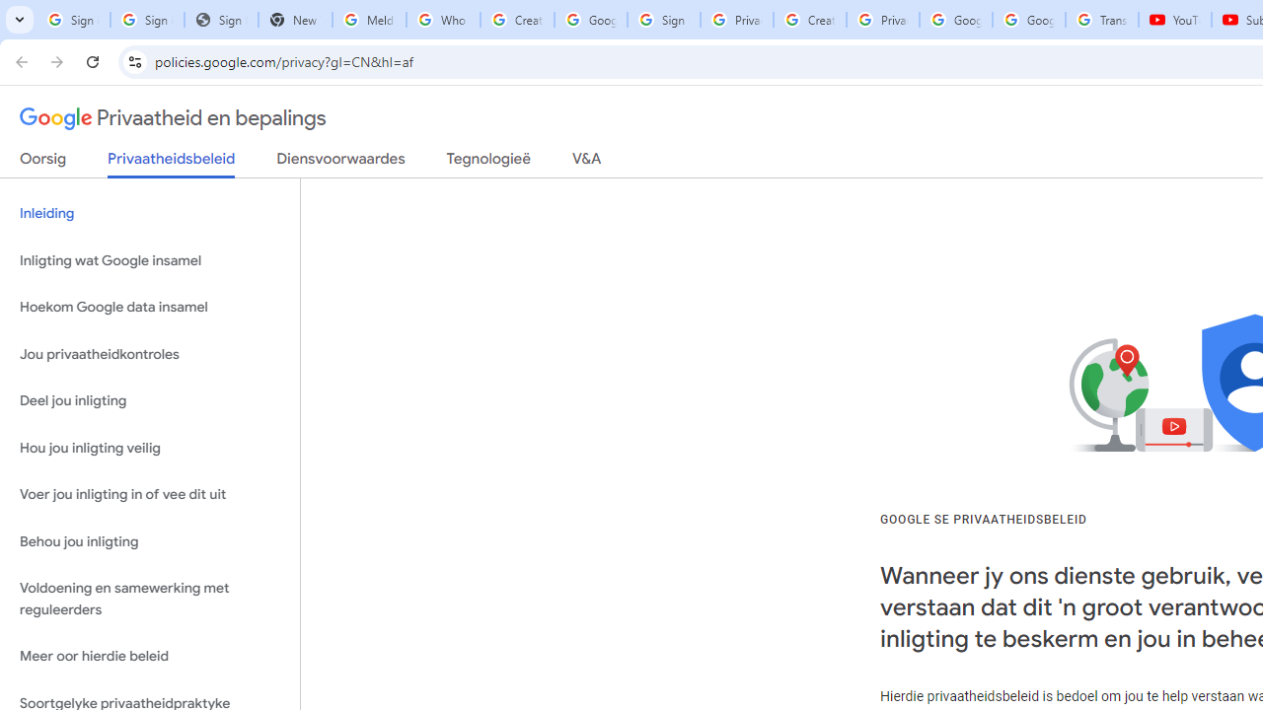 The image size is (1263, 710). I want to click on Jou privaatheidkontroles, so click(150, 353).